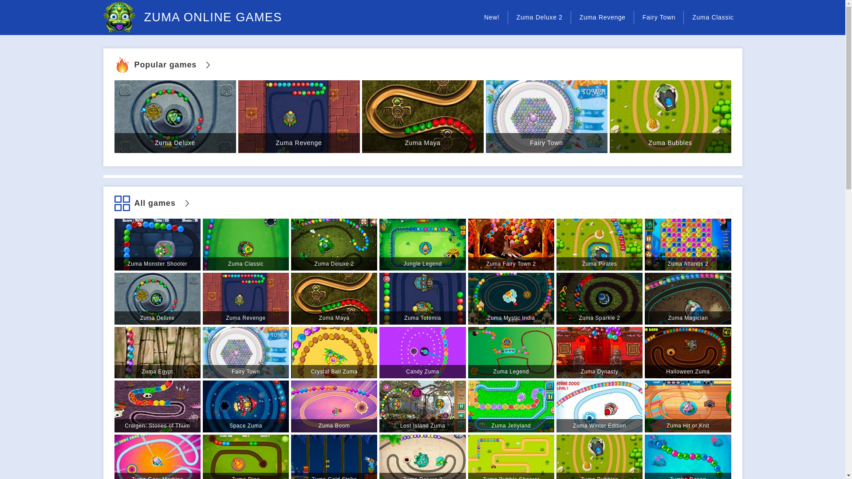 This screenshot has width=852, height=479. Describe the element at coordinates (334, 406) in the screenshot. I see `Zuma Boom` at that location.